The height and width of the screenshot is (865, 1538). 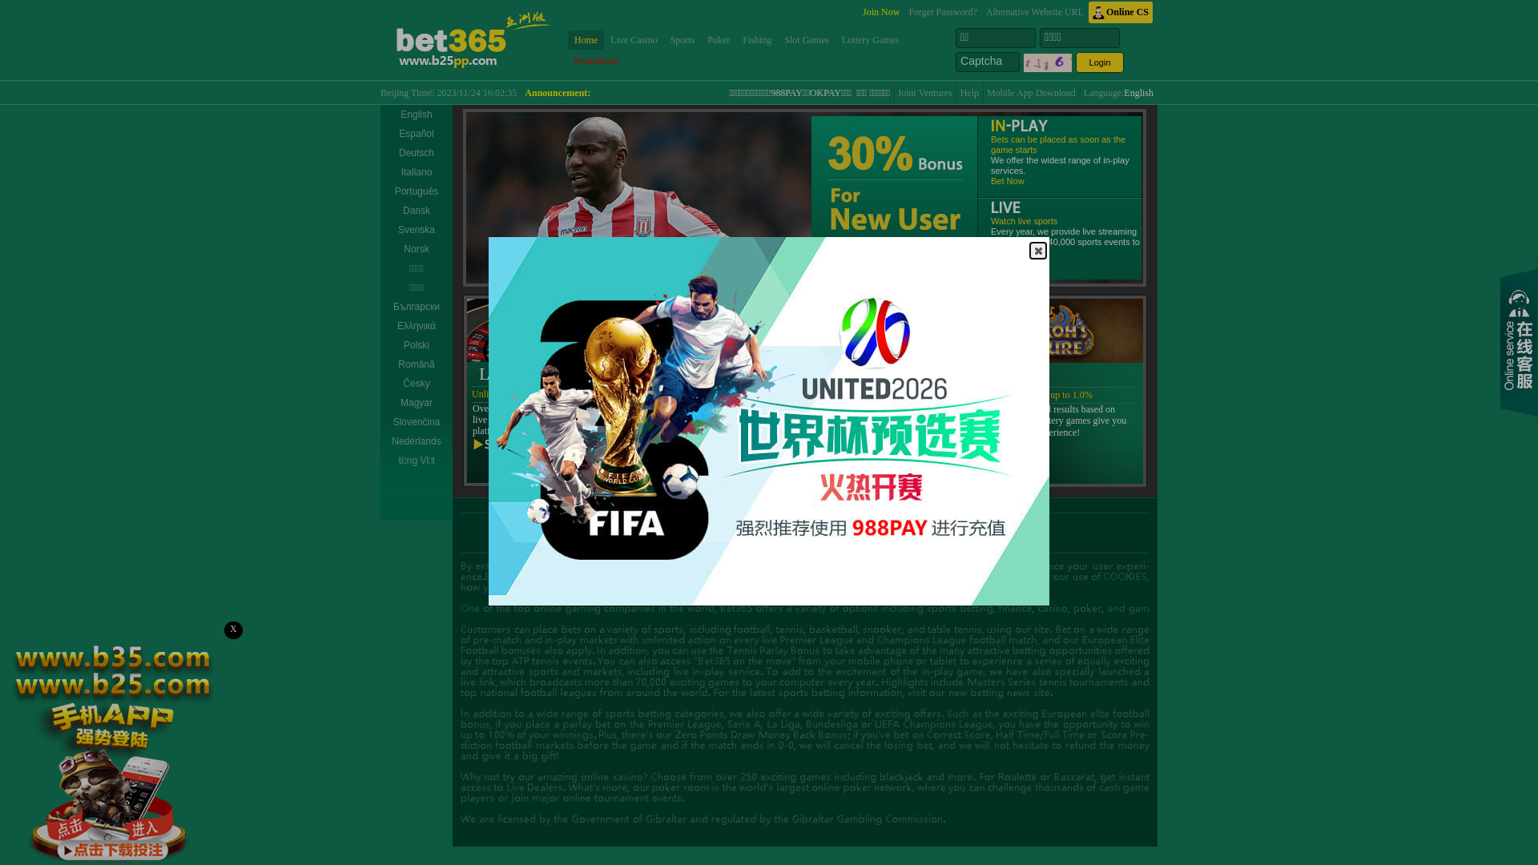 I want to click on Italiano, so click(x=417, y=172).